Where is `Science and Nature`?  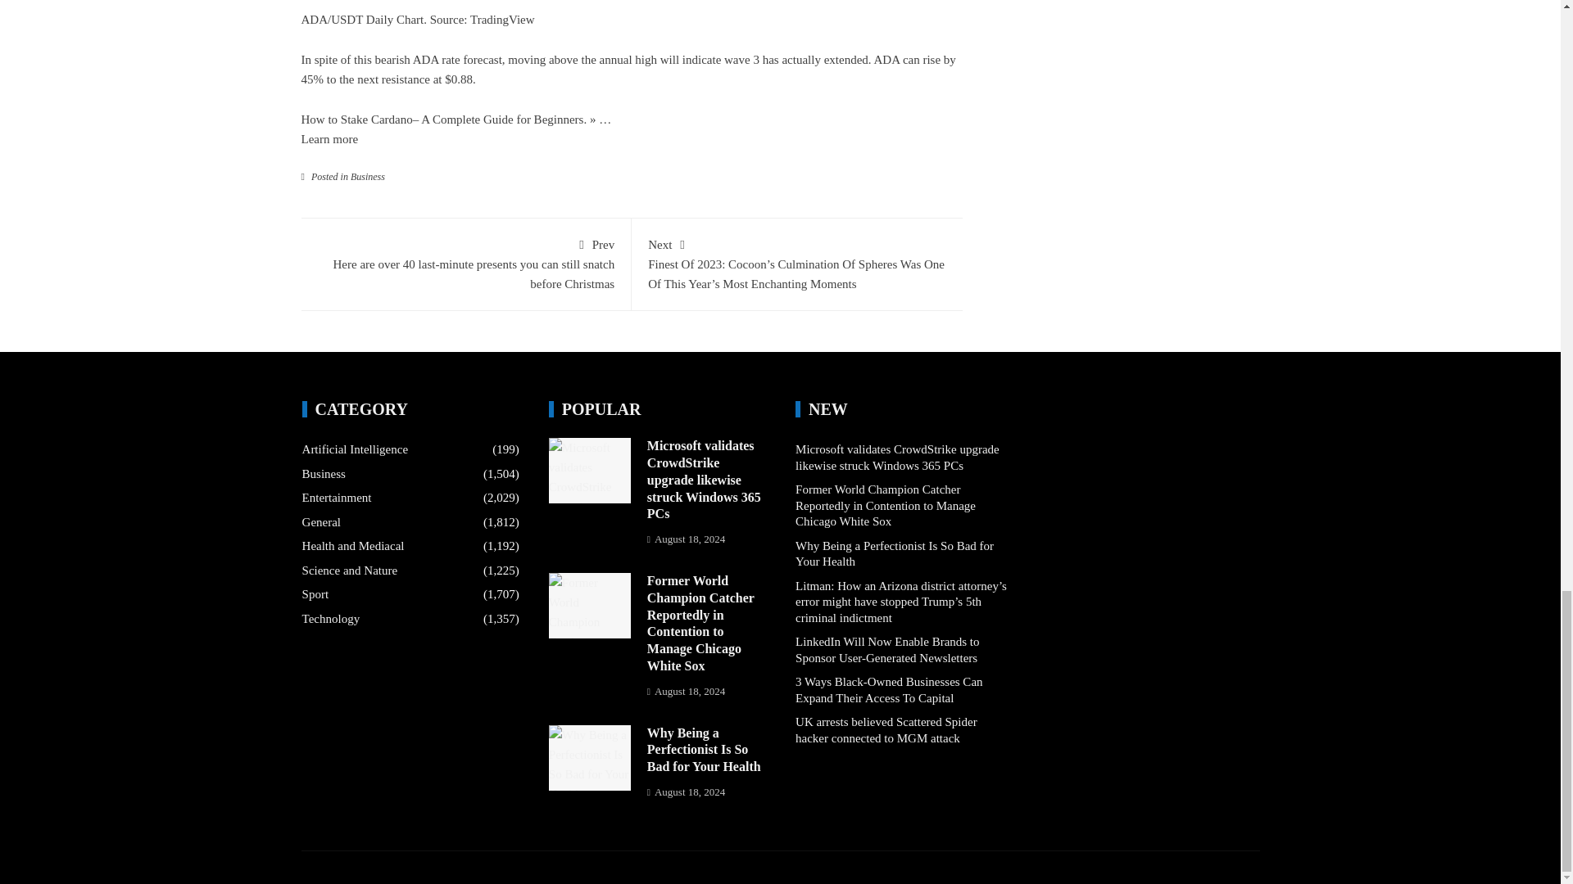 Science and Nature is located at coordinates (349, 571).